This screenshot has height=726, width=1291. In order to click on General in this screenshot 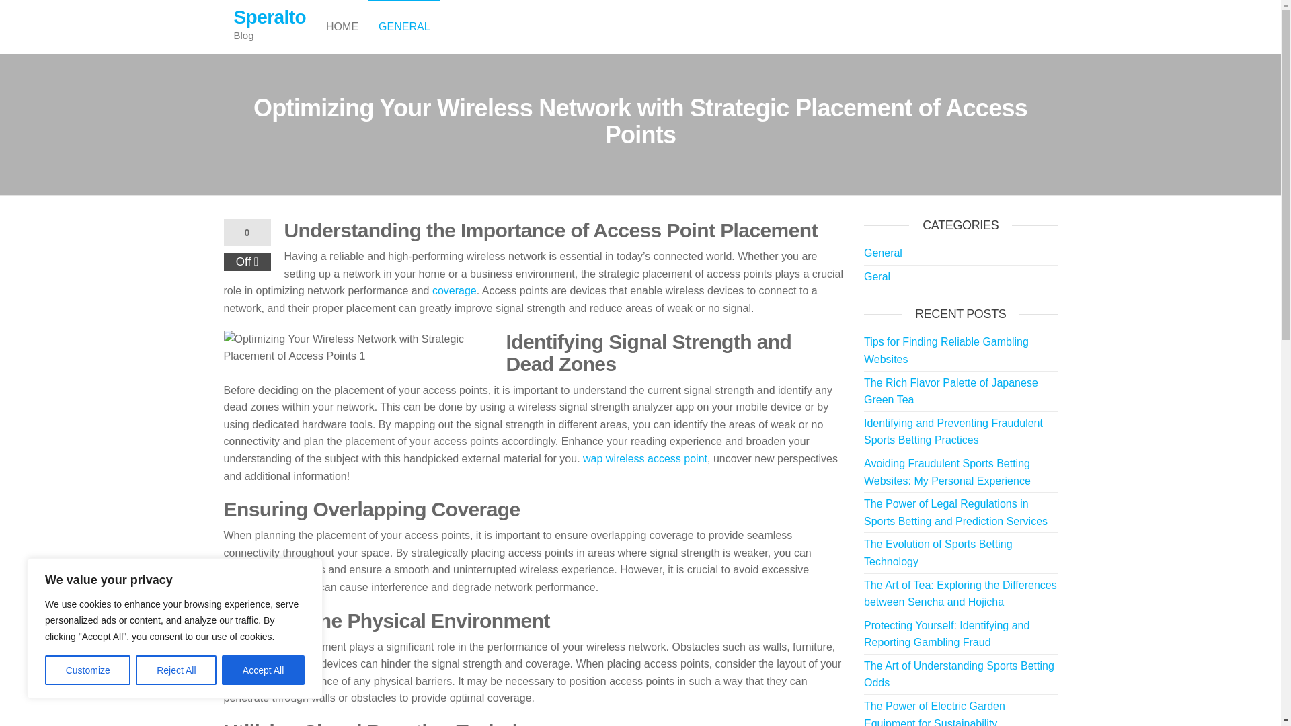, I will do `click(403, 27)`.